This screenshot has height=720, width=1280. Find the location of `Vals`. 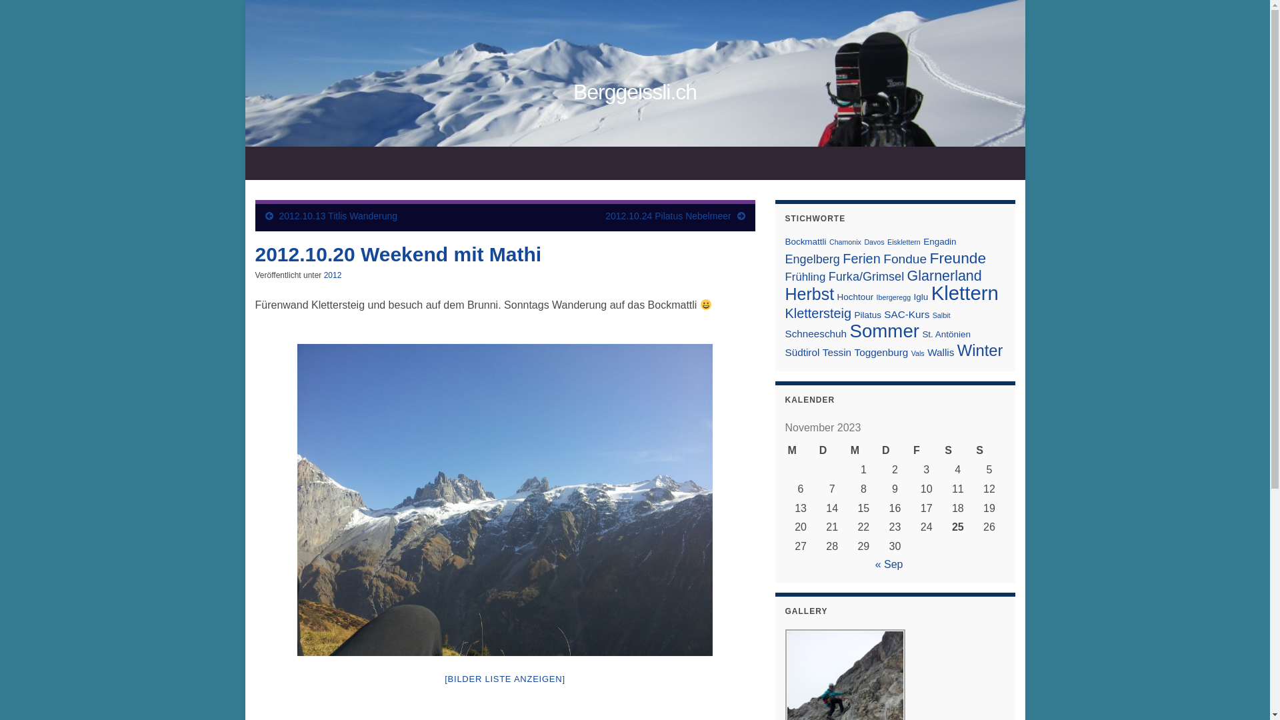

Vals is located at coordinates (918, 353).